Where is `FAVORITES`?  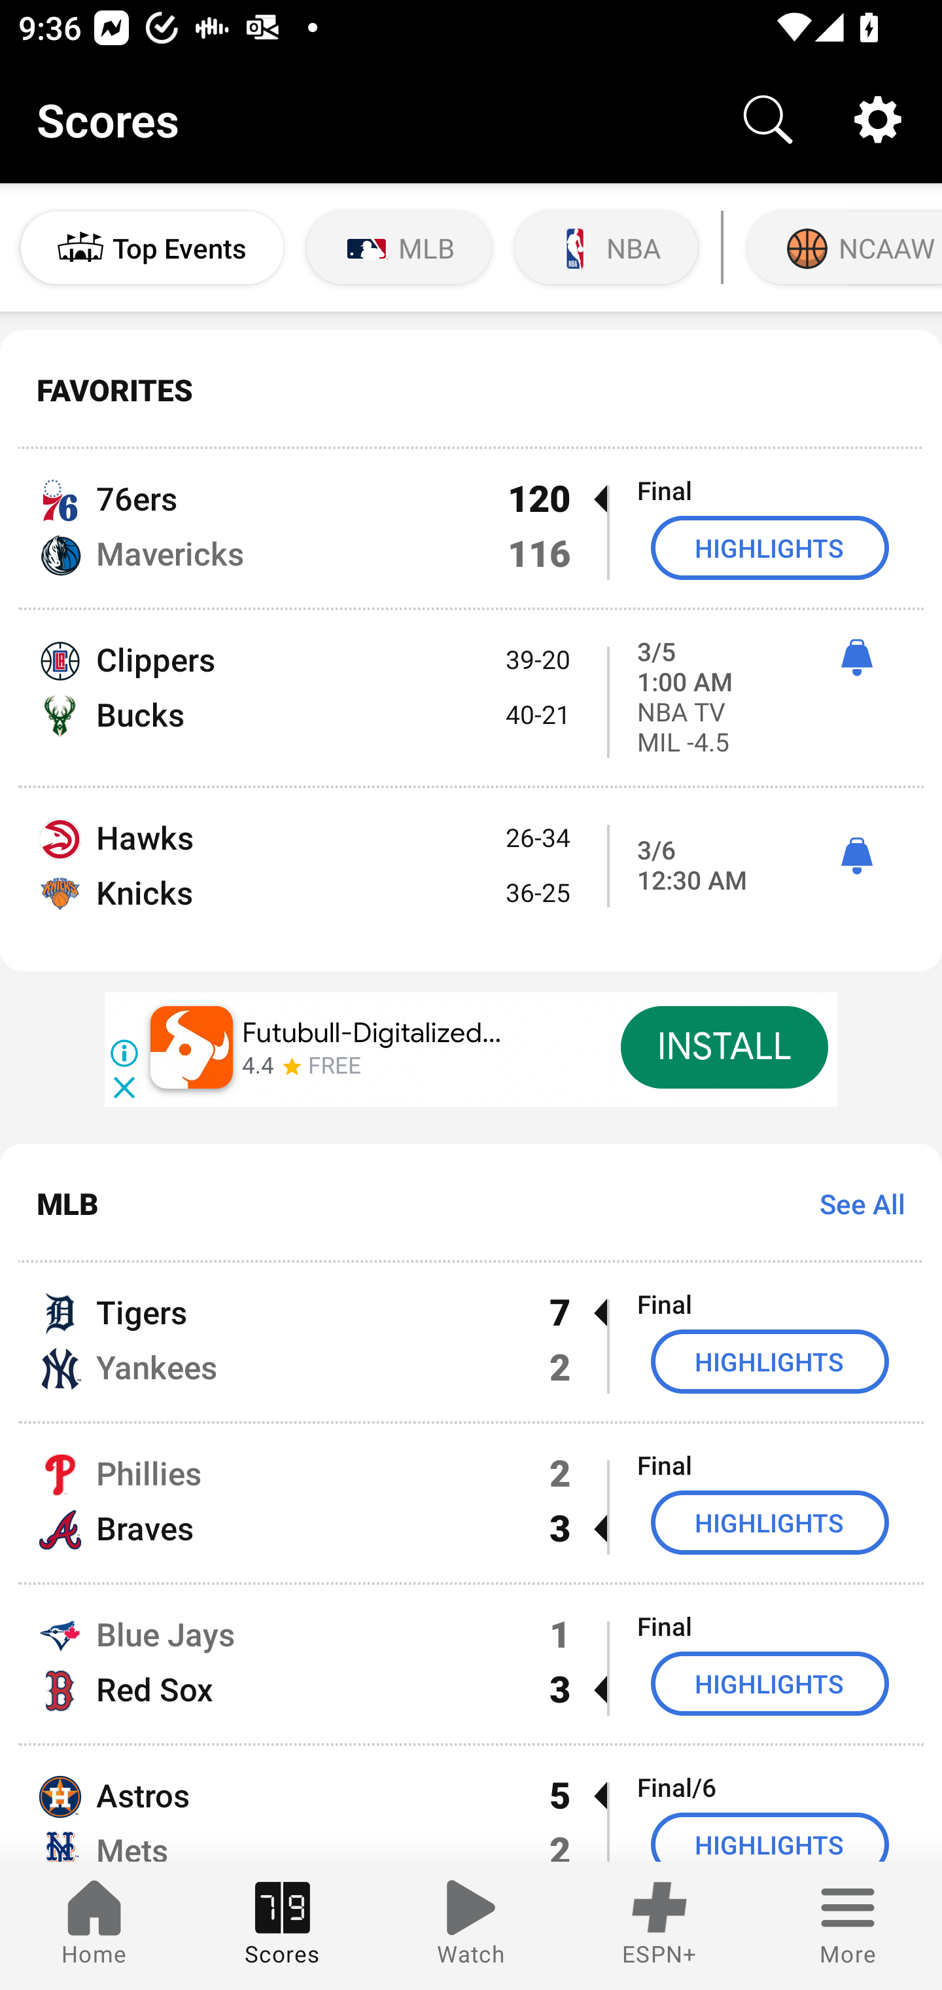 FAVORITES is located at coordinates (471, 390).